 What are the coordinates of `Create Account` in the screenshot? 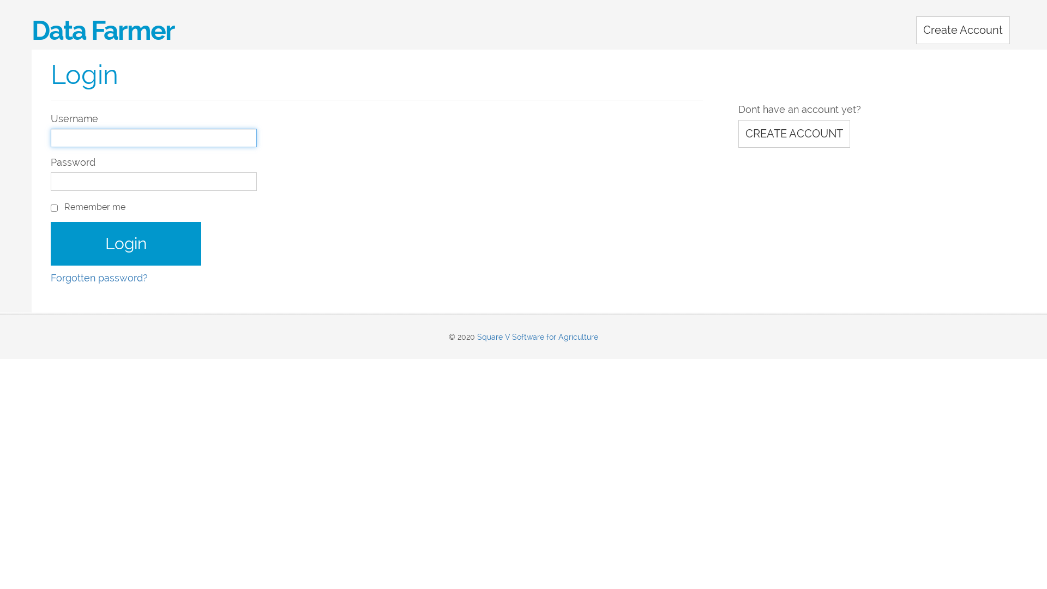 It's located at (963, 31).